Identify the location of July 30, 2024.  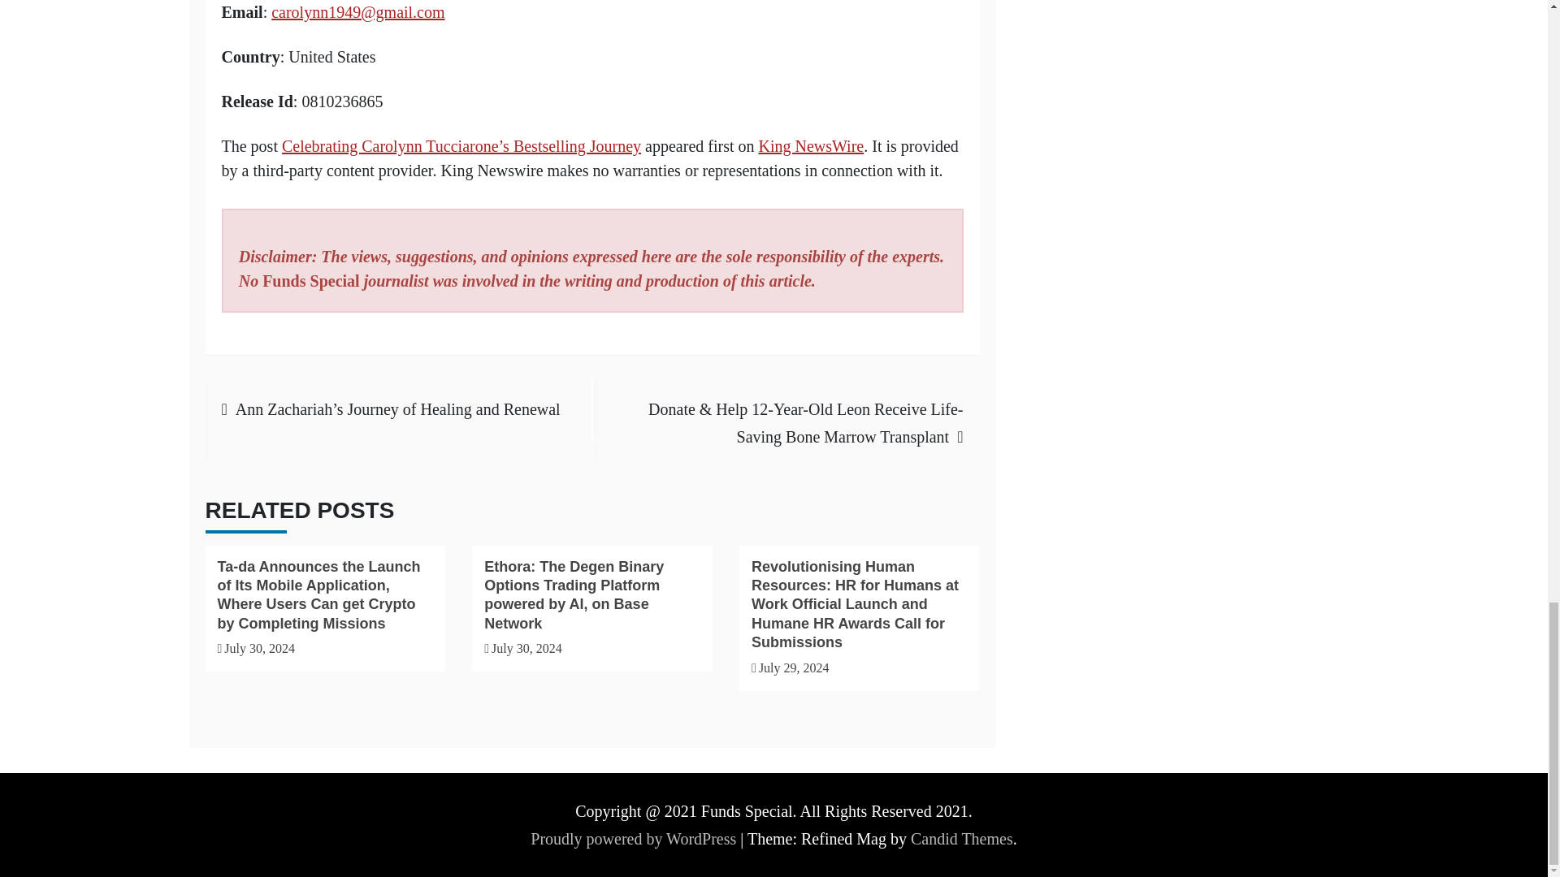
(526, 648).